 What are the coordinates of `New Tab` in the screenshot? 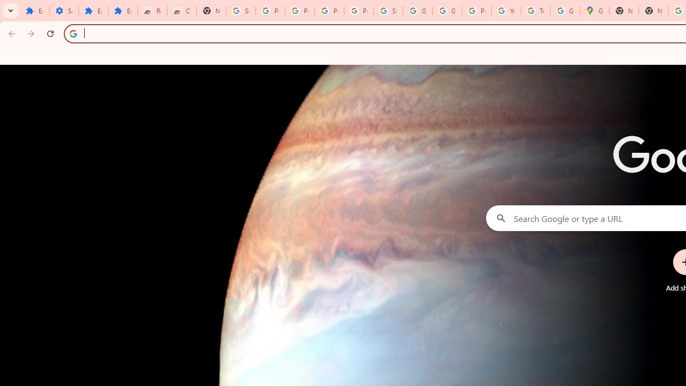 It's located at (653, 11).